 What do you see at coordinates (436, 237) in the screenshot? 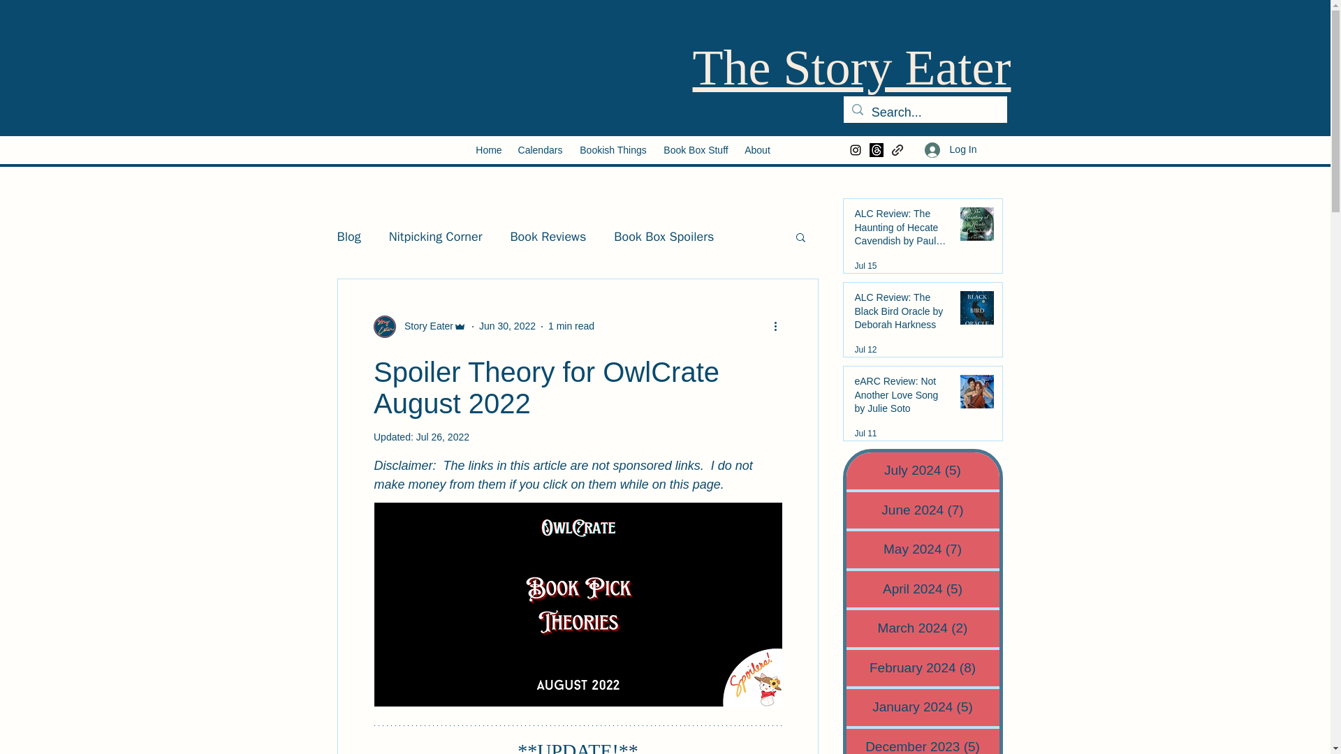
I see `Nitpicking Corner` at bounding box center [436, 237].